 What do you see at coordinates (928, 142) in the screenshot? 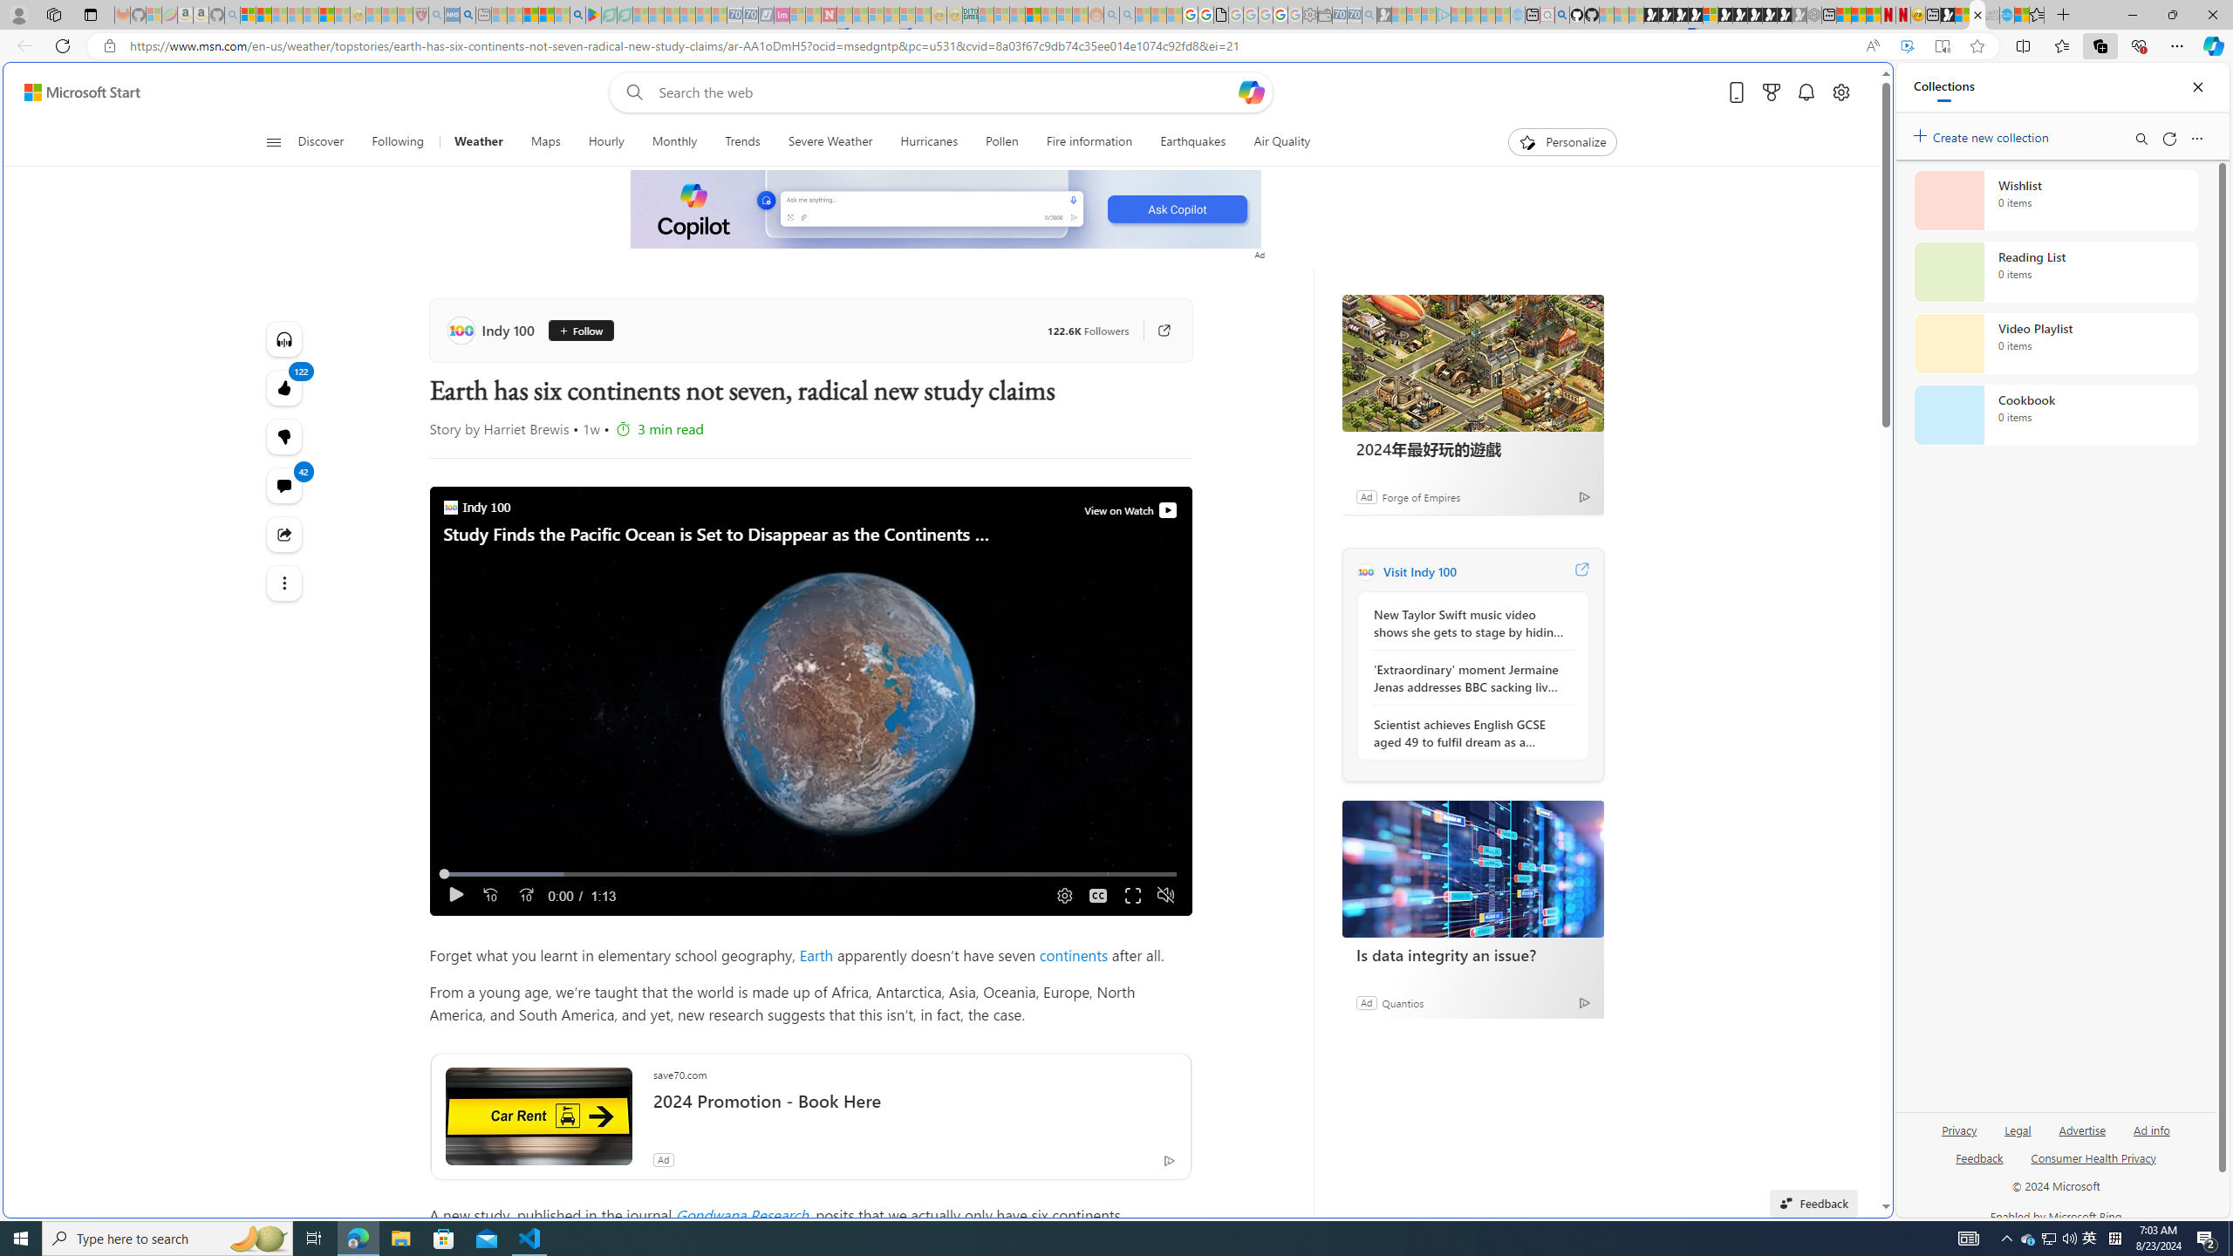
I see `Hurricanes` at bounding box center [928, 142].